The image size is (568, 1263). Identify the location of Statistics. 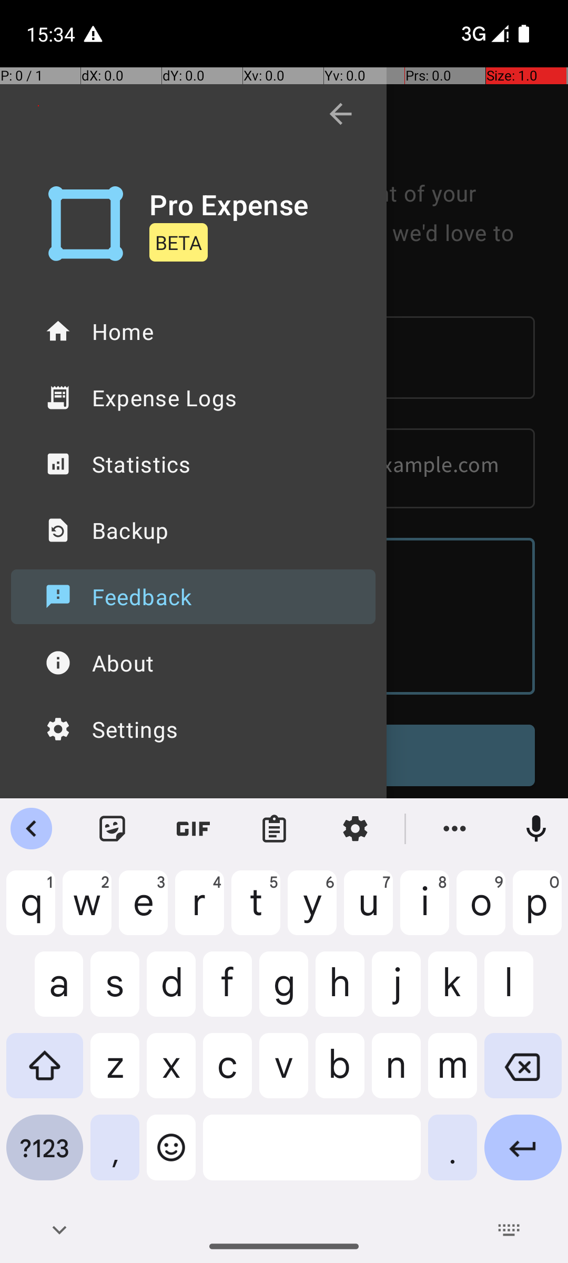
(194, 464).